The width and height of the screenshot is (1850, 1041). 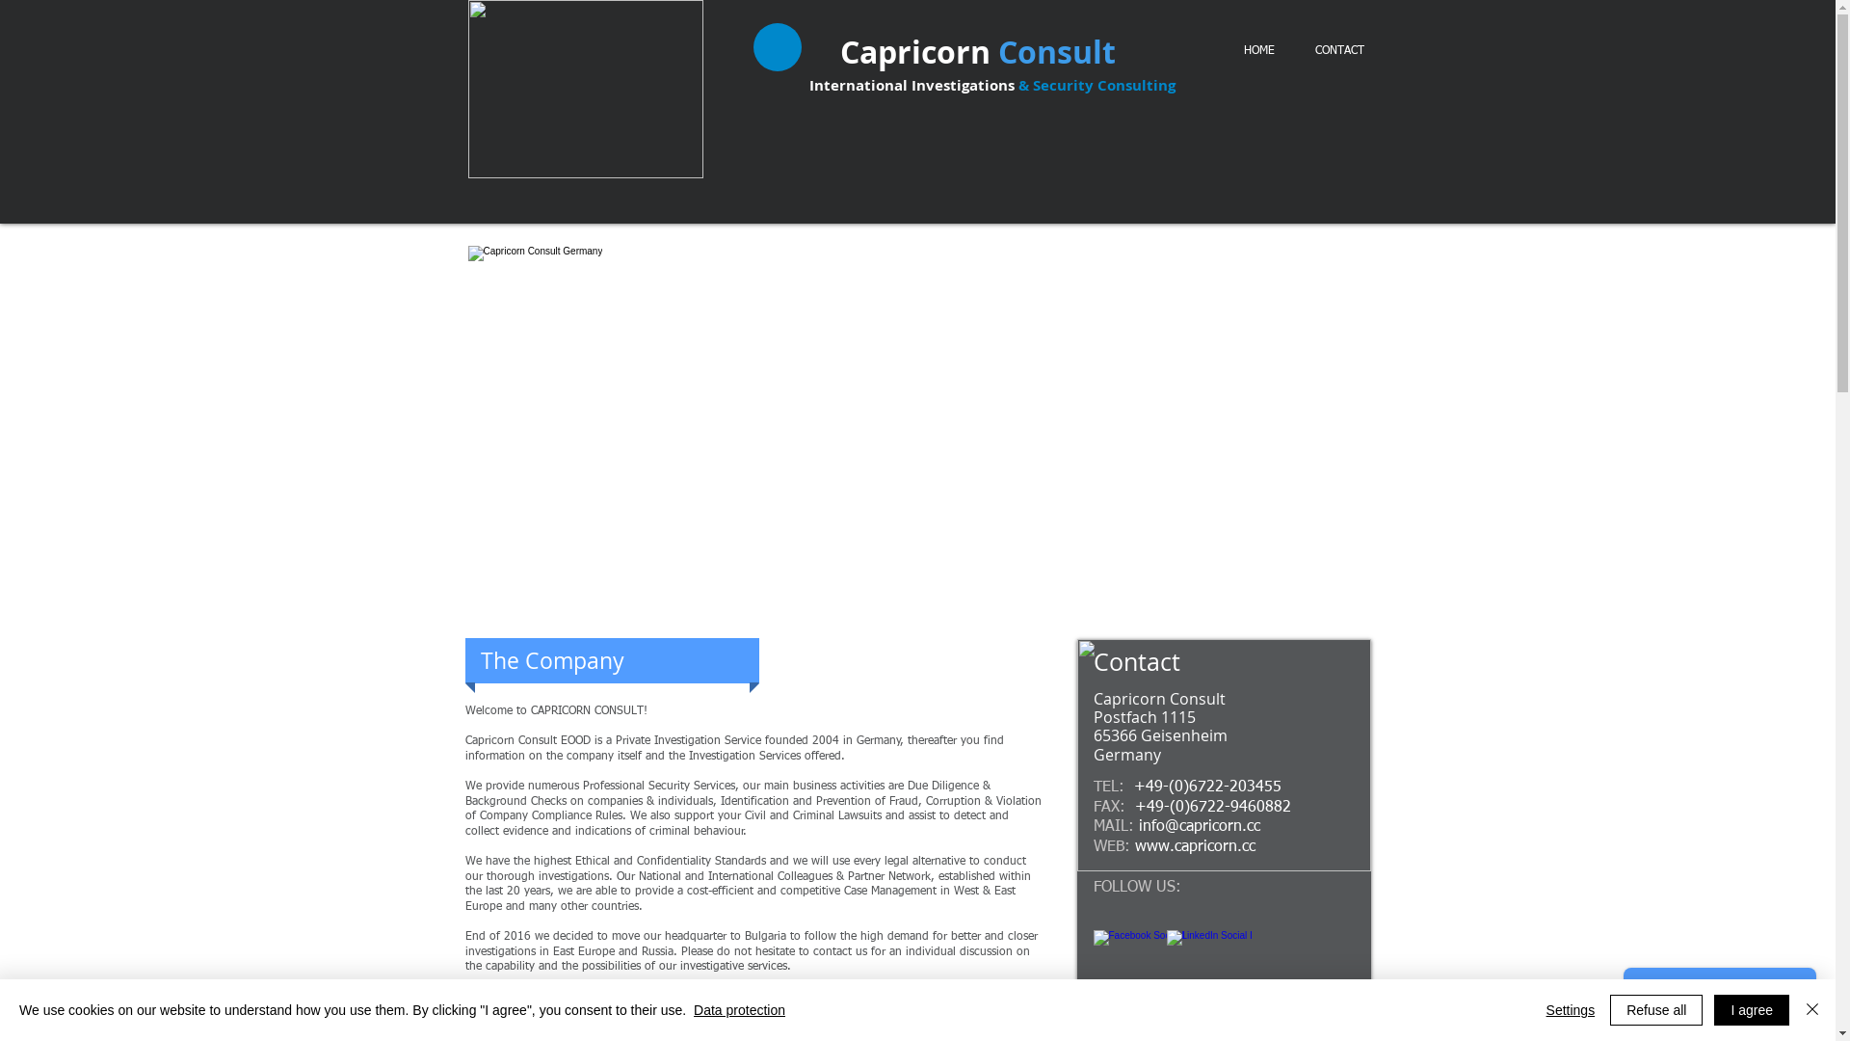 What do you see at coordinates (586, 89) in the screenshot?
I see `world.jpg` at bounding box center [586, 89].